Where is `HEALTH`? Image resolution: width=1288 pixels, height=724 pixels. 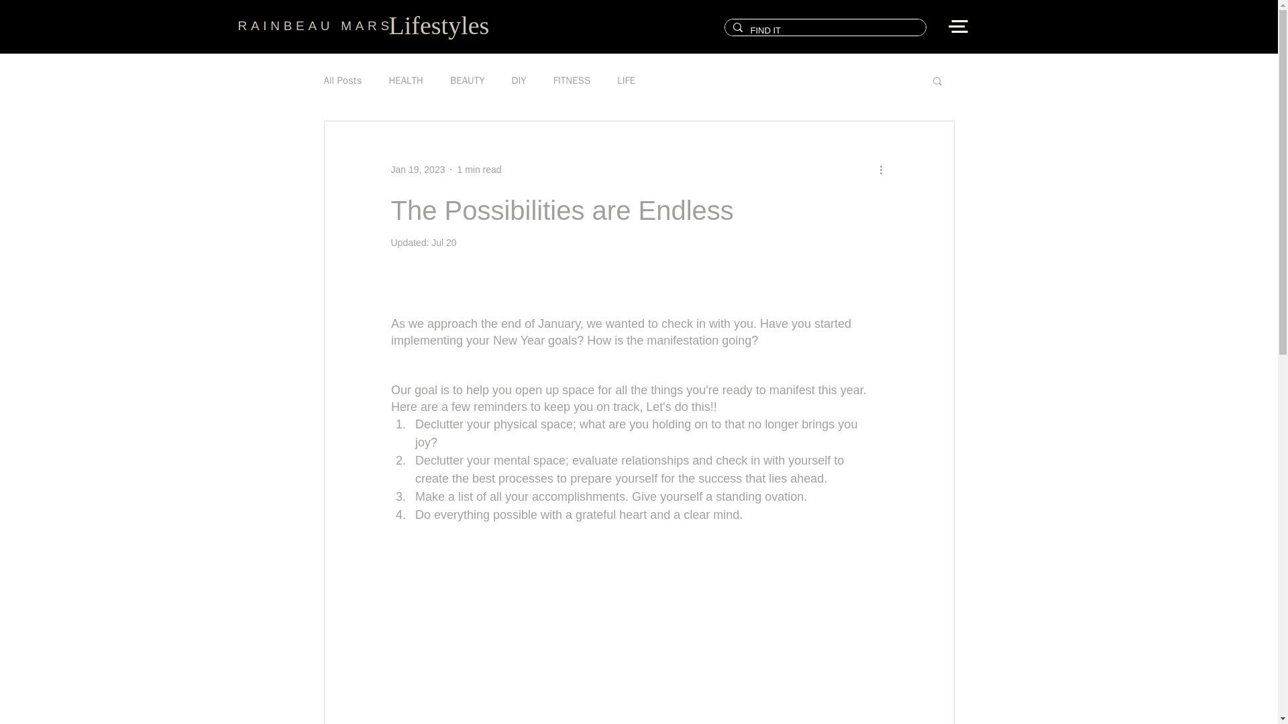 HEALTH is located at coordinates (406, 80).